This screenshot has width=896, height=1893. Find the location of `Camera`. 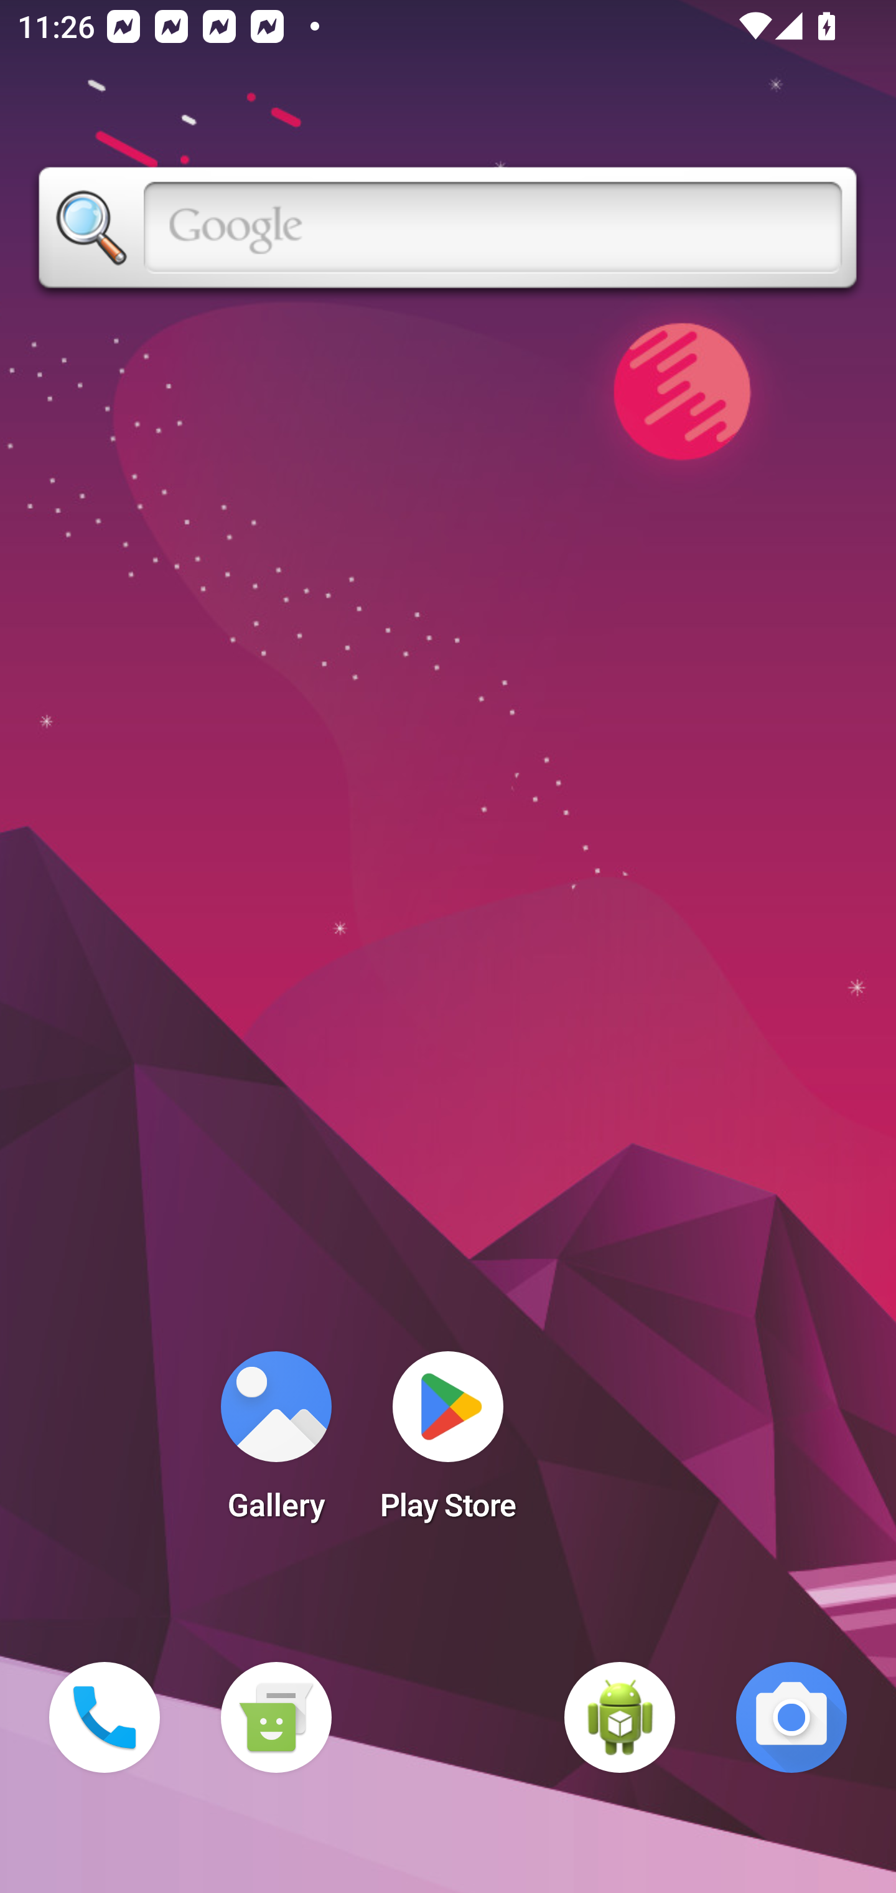

Camera is located at coordinates (791, 1717).